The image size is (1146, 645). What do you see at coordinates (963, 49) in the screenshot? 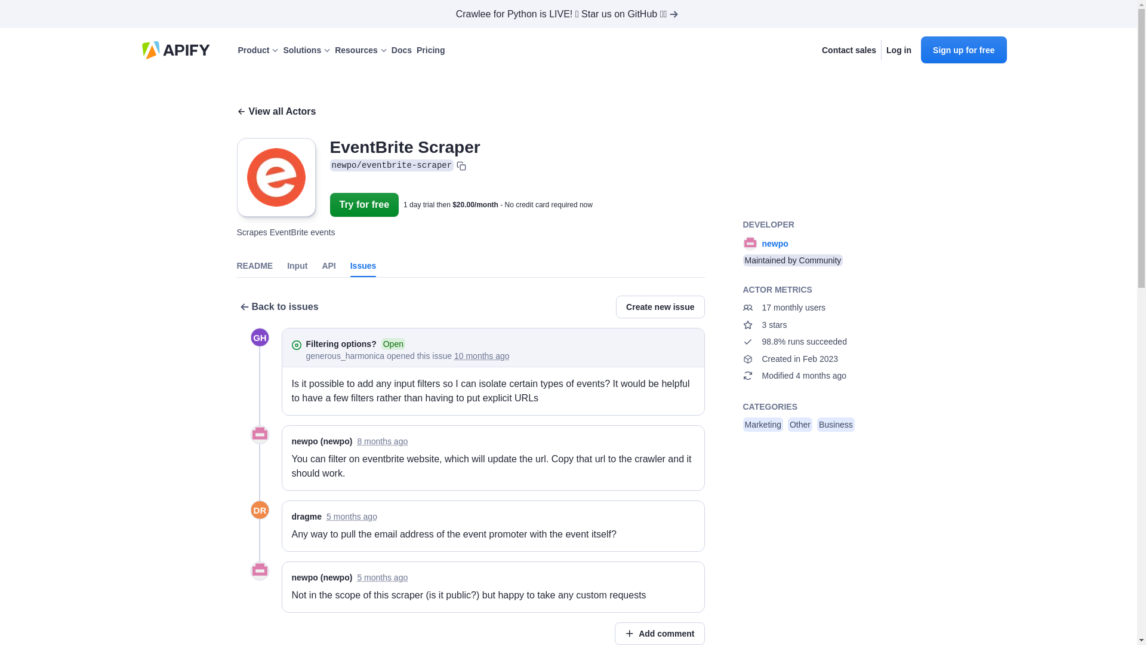
I see `Sign up for free` at bounding box center [963, 49].